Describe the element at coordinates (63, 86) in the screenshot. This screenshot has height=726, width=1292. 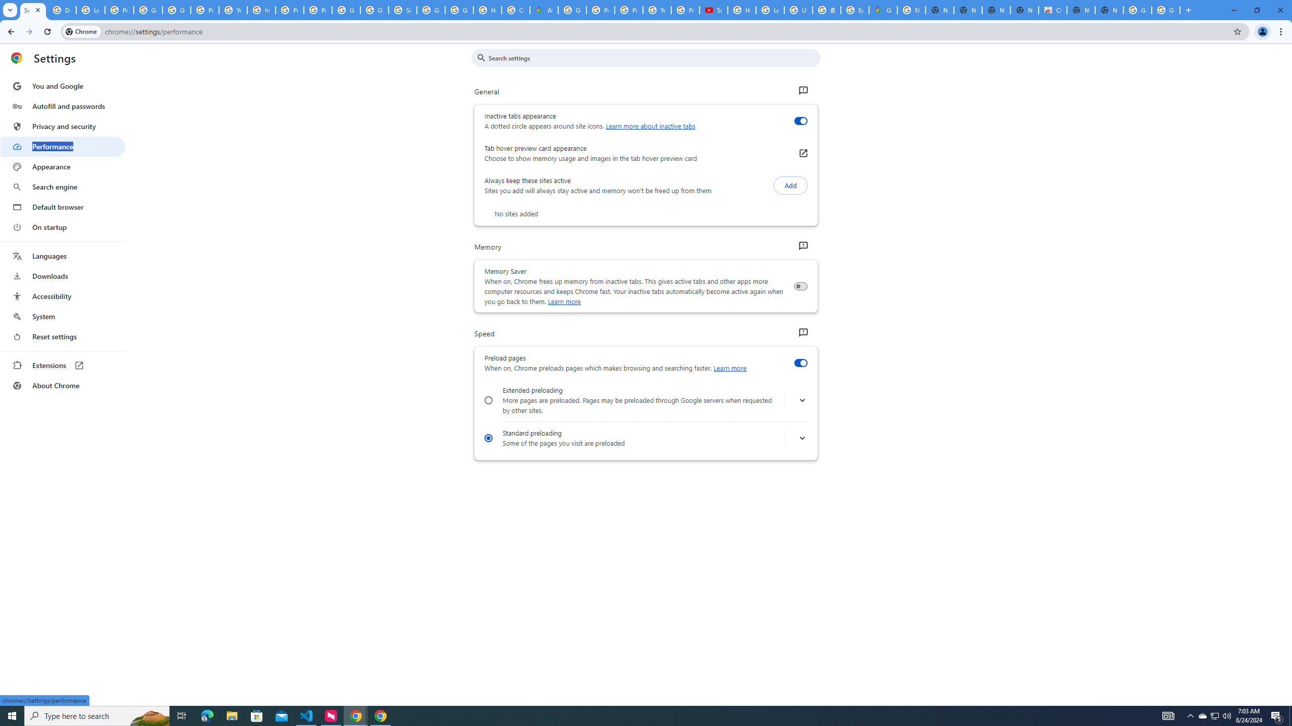
I see `You and Google` at that location.